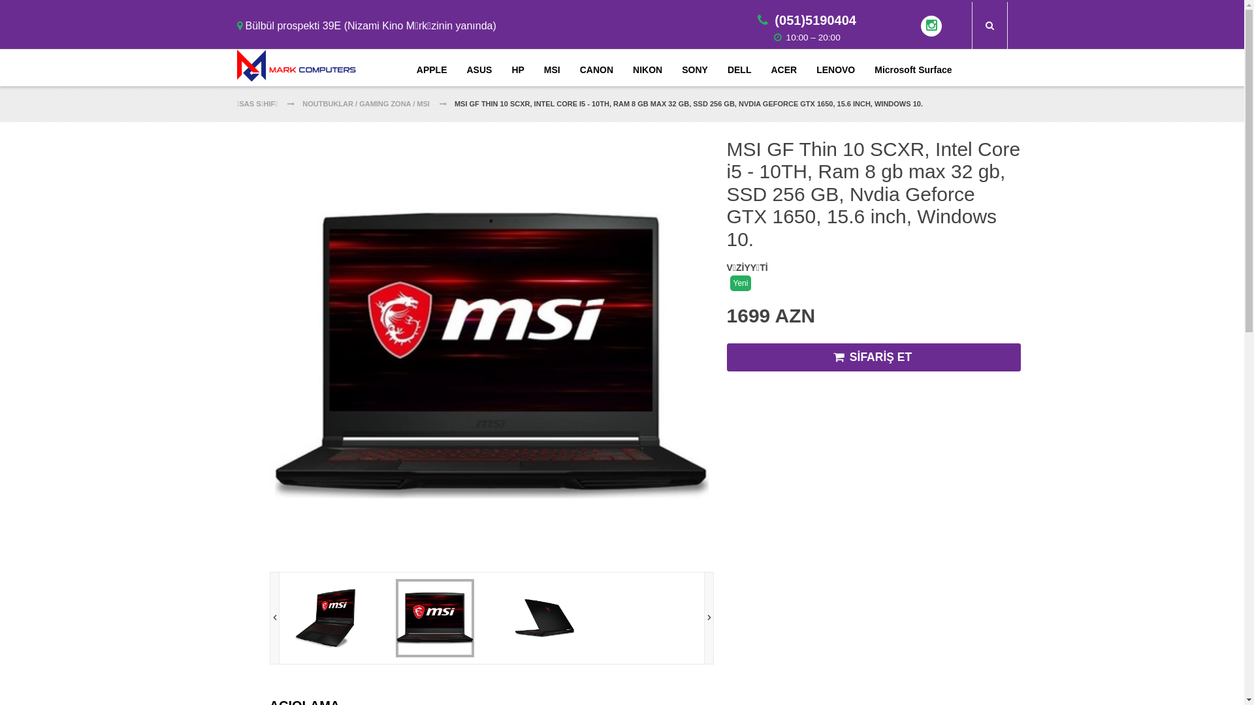 Image resolution: width=1254 pixels, height=705 pixels. What do you see at coordinates (836, 69) in the screenshot?
I see `LENOVO` at bounding box center [836, 69].